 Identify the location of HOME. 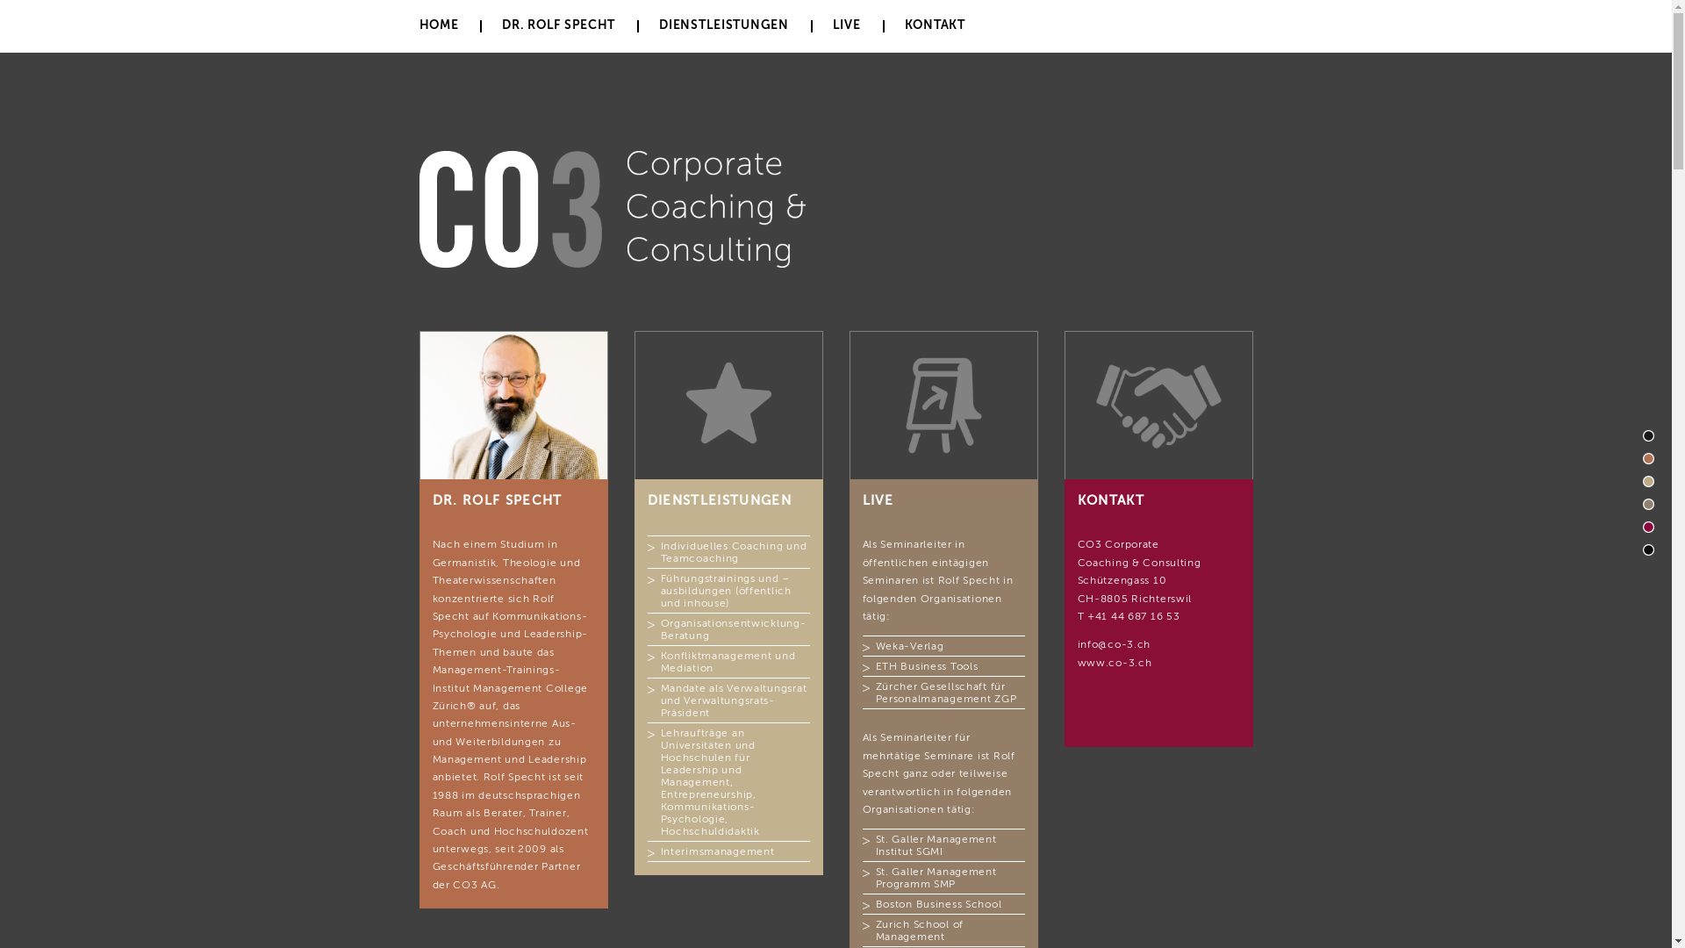
(439, 25).